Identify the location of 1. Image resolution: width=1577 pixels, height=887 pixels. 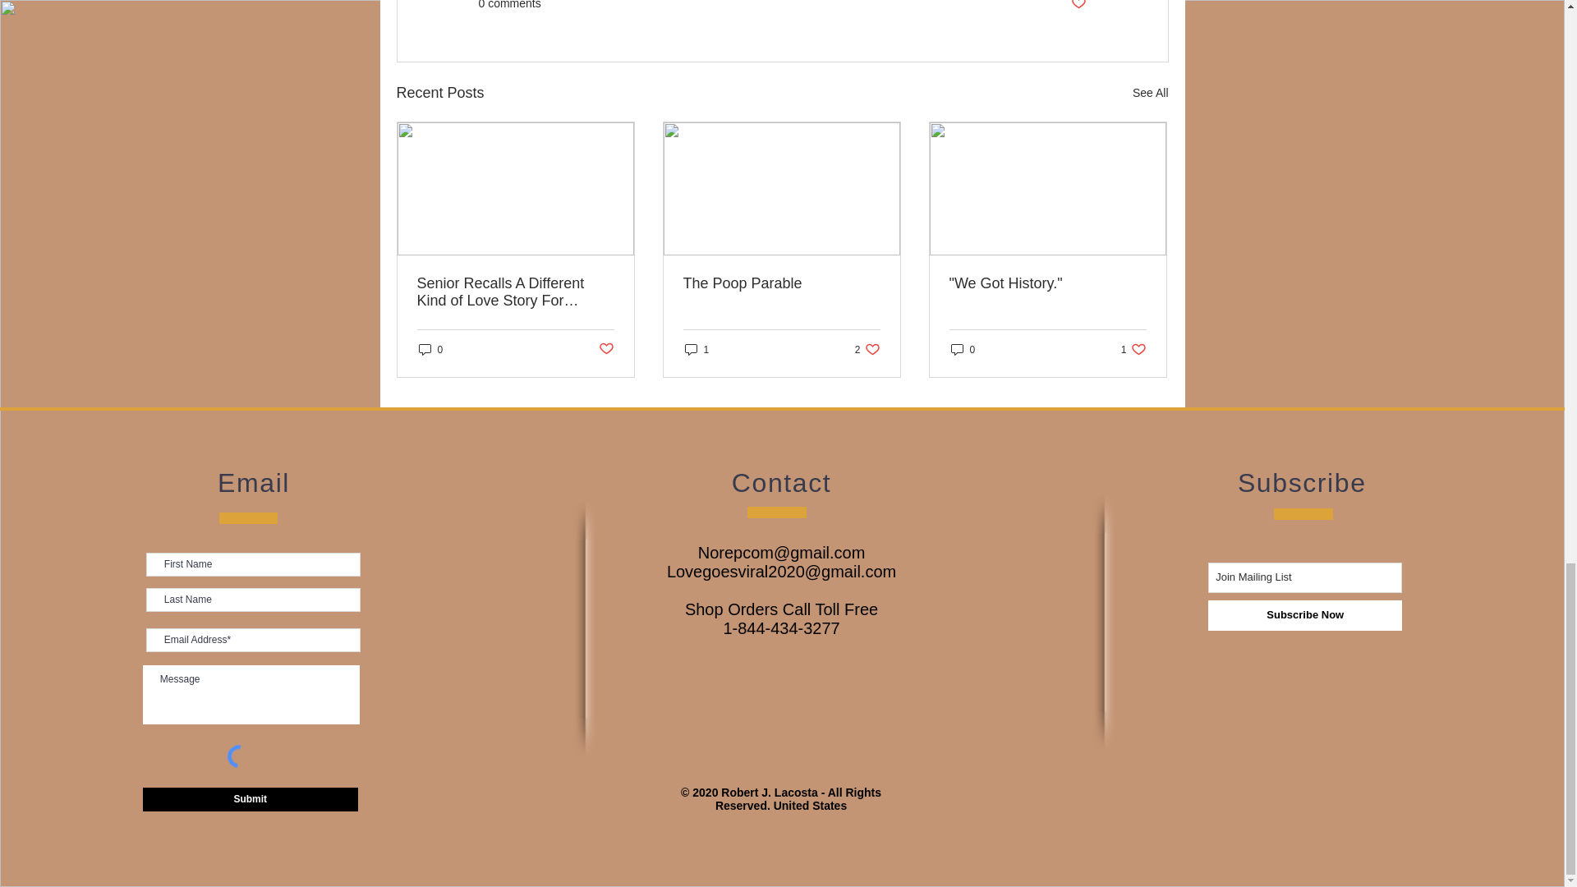
(697, 349).